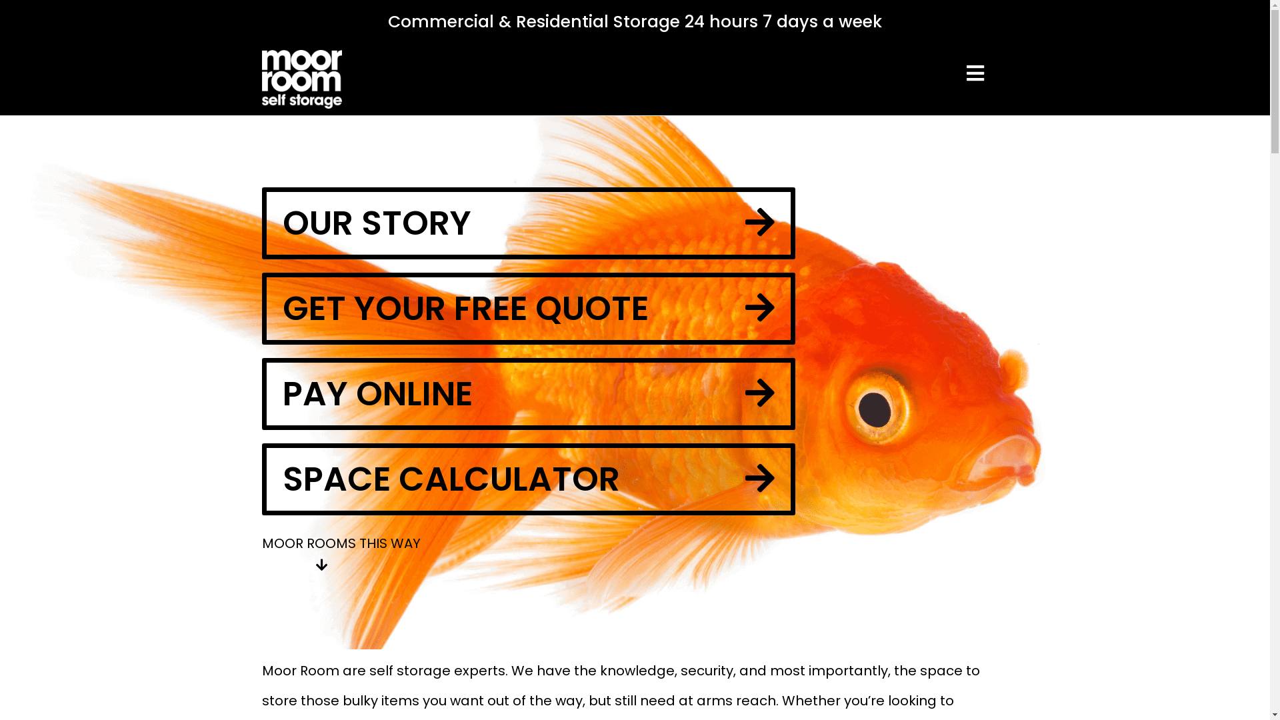 The width and height of the screenshot is (1280, 720). Describe the element at coordinates (528, 309) in the screenshot. I see `GET YOUR FREE QUOTE` at that location.